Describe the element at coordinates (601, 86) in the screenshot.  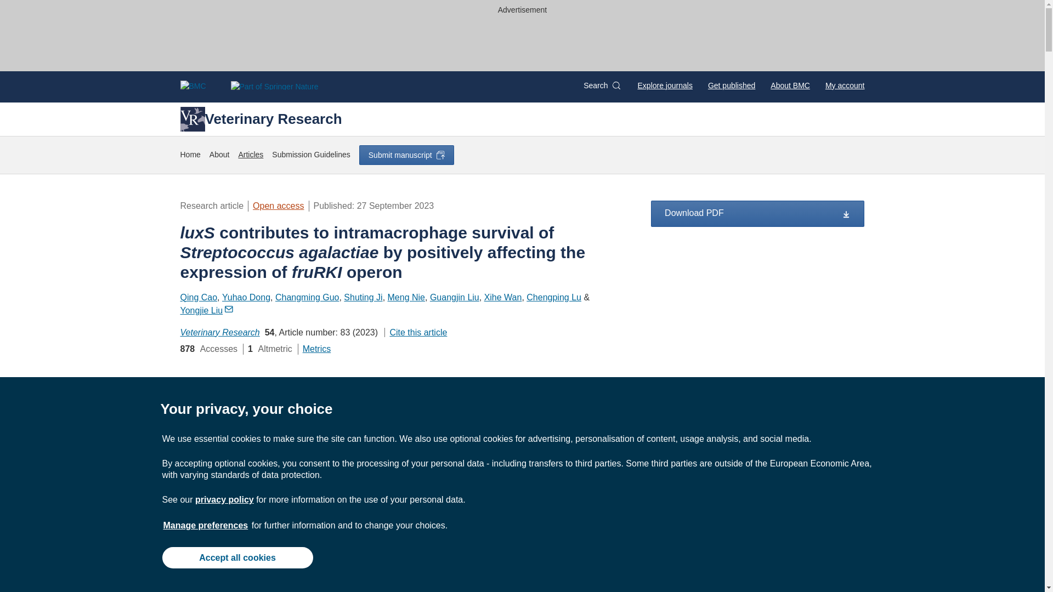
I see `Search` at that location.